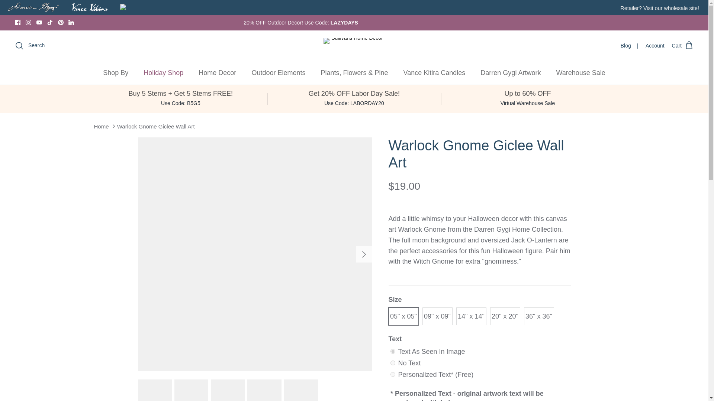 Image resolution: width=714 pixels, height=401 pixels. What do you see at coordinates (393, 362) in the screenshot?
I see `No Text` at bounding box center [393, 362].